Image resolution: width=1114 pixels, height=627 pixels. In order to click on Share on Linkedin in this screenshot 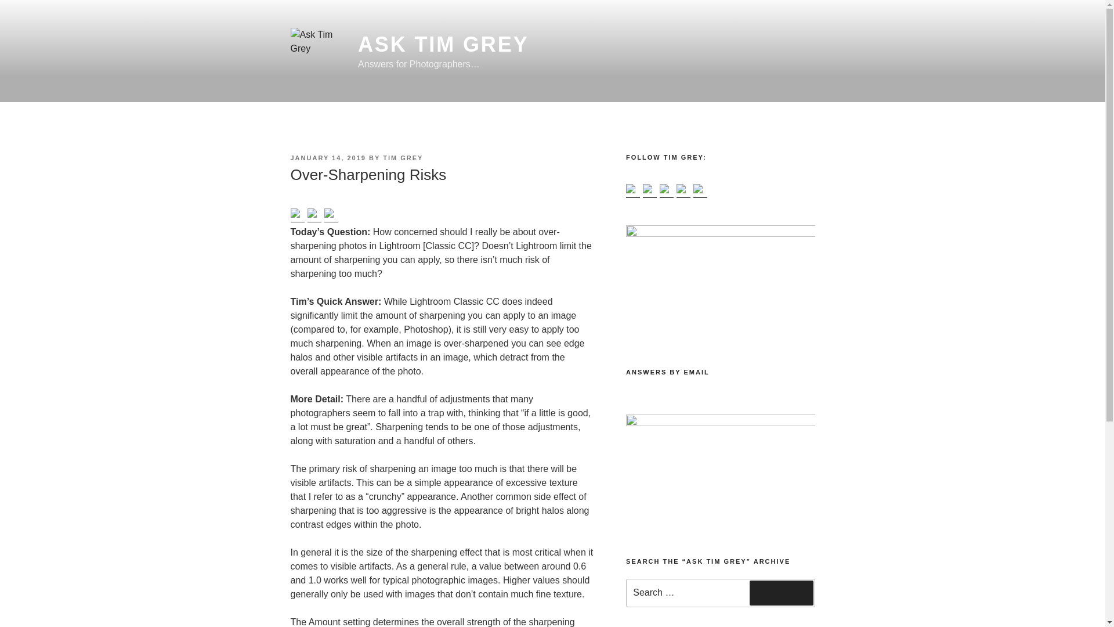, I will do `click(331, 215)`.